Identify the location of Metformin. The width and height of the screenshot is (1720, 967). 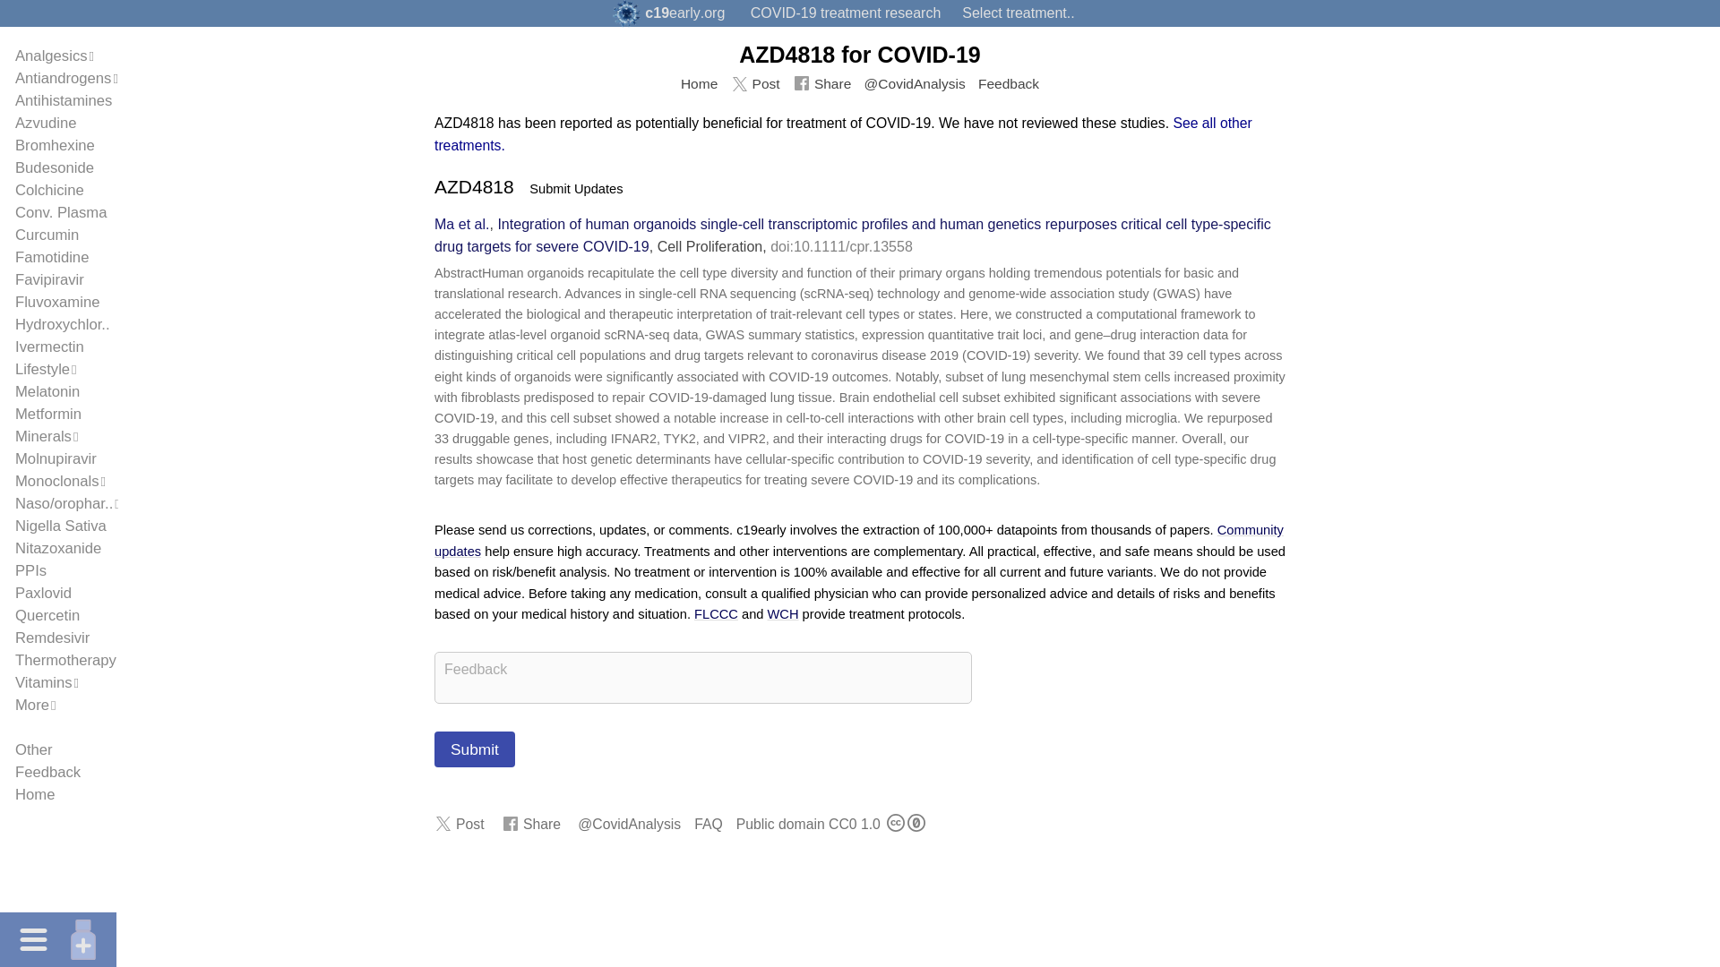
(48, 414).